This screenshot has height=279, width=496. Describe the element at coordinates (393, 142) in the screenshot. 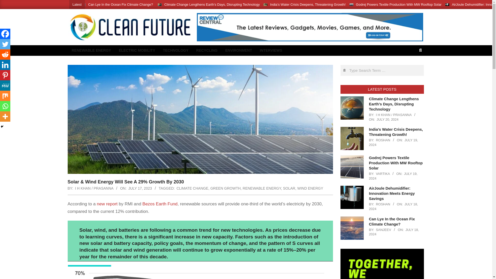

I see `Friday, July 19, 2024, 4:33 pm` at that location.